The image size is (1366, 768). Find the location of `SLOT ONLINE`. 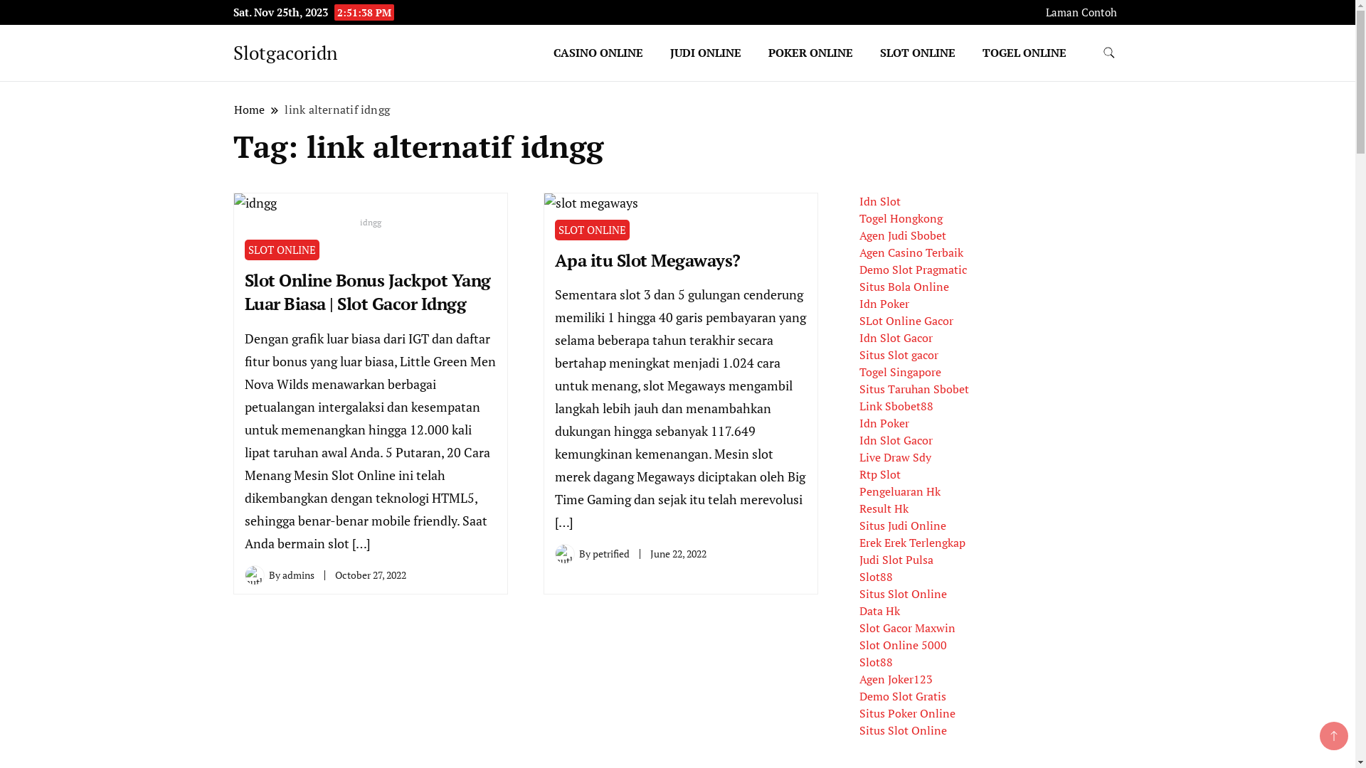

SLOT ONLINE is located at coordinates (918, 53).